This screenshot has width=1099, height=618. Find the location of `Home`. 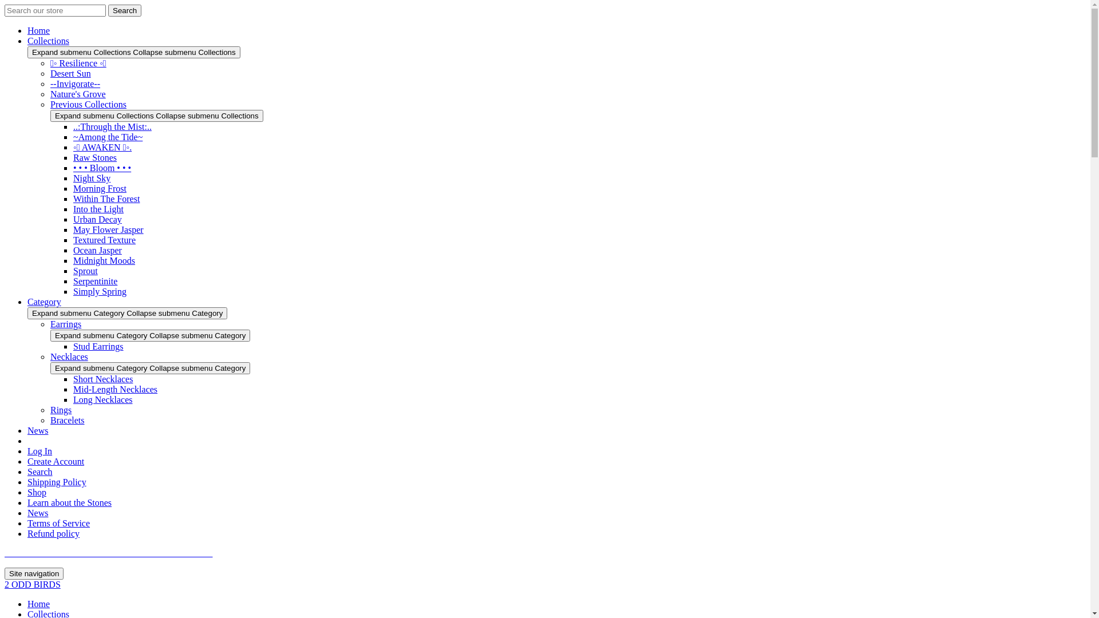

Home is located at coordinates (39, 604).